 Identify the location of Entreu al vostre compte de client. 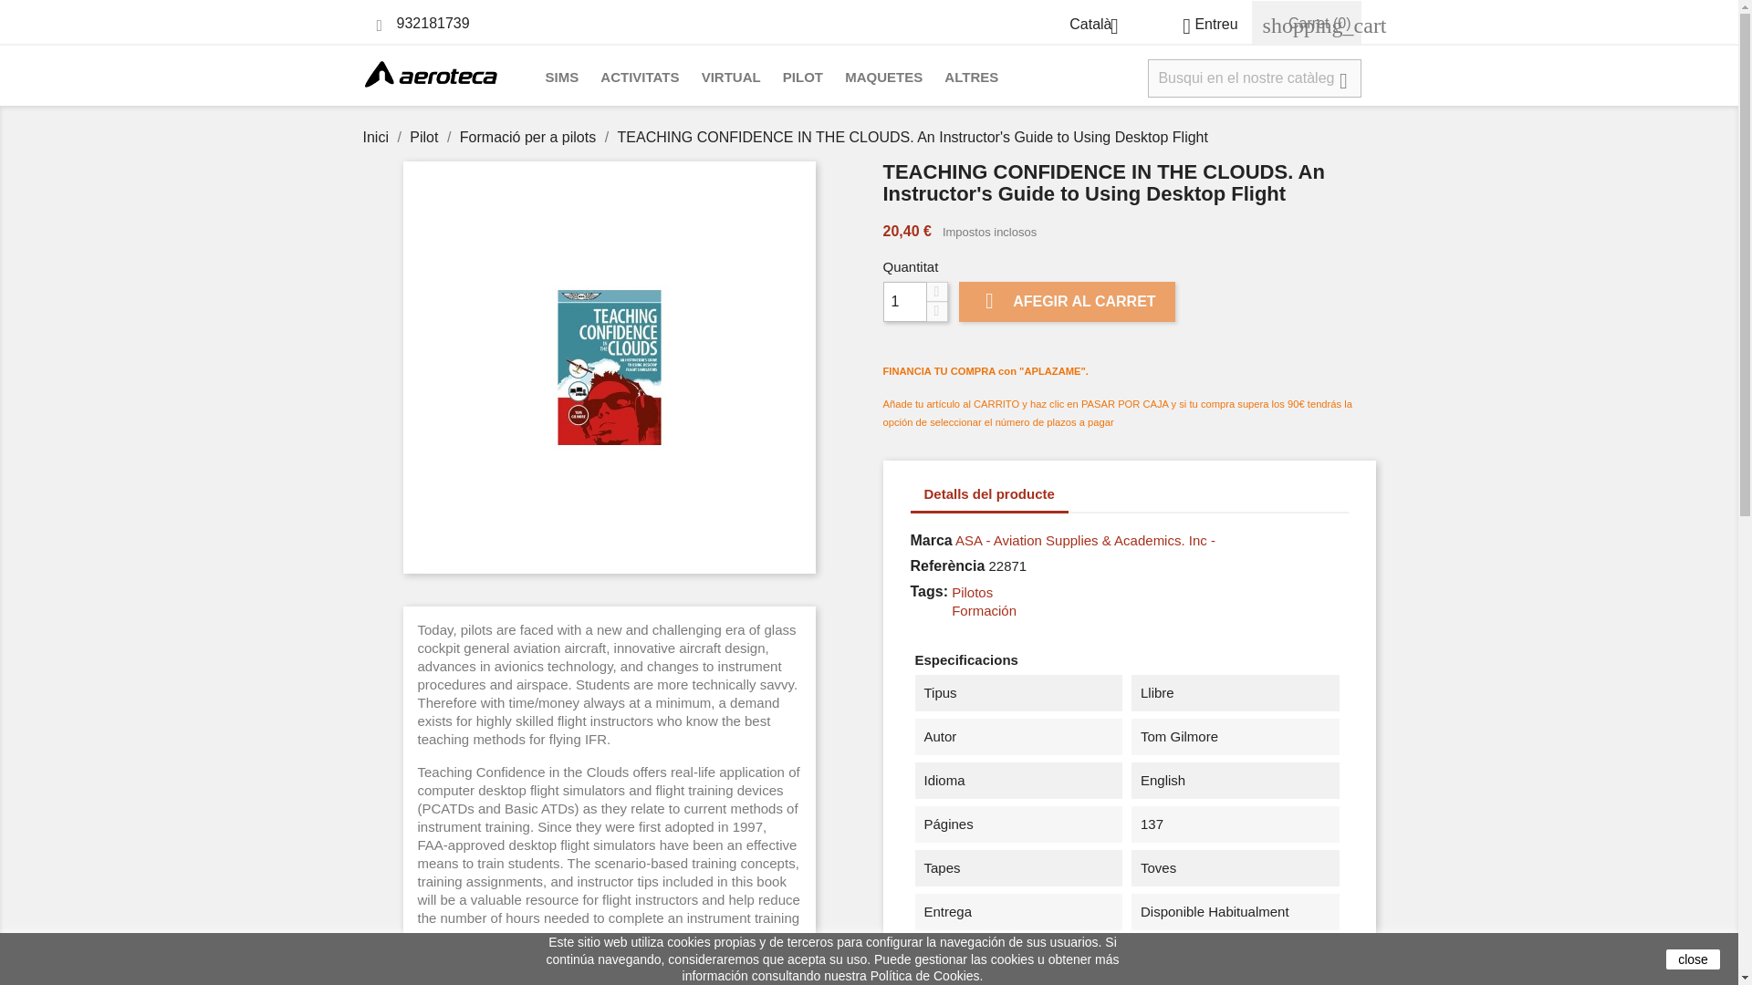
(1203, 24).